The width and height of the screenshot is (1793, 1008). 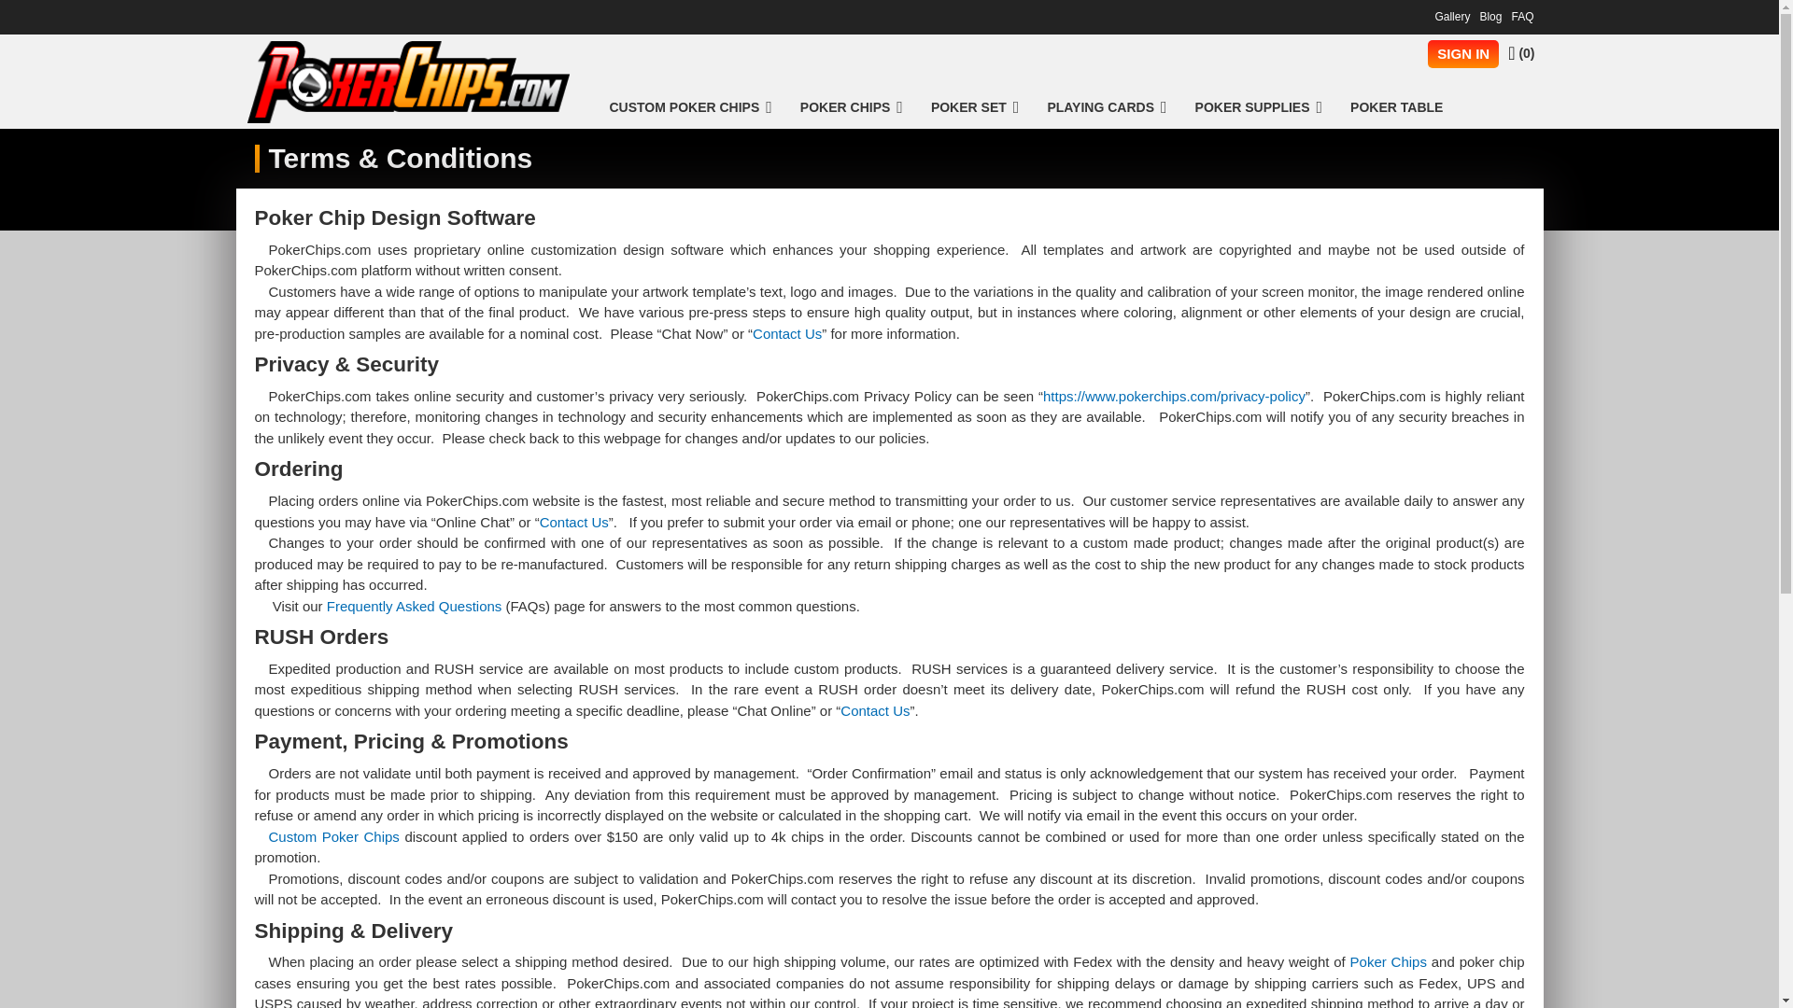 What do you see at coordinates (689, 107) in the screenshot?
I see `Custom Poker Chips` at bounding box center [689, 107].